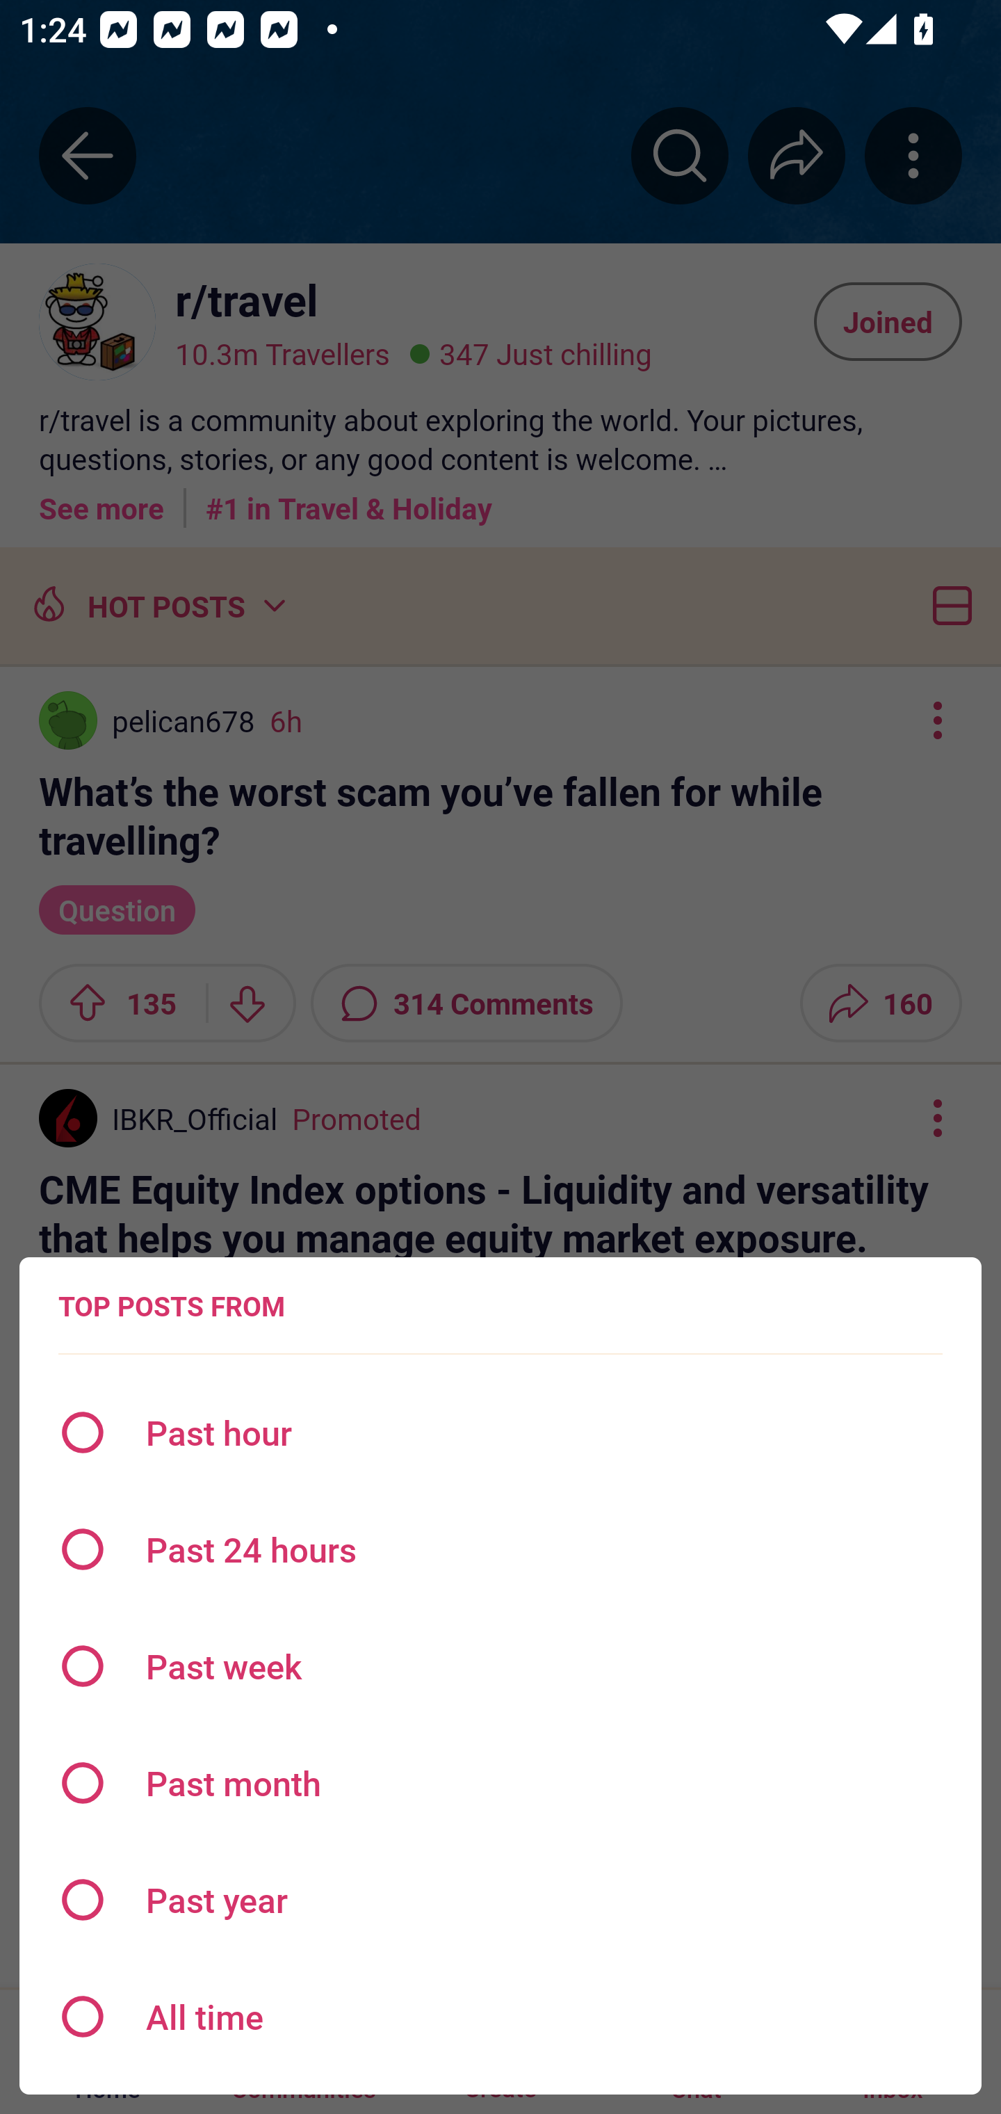 The image size is (1001, 2114). I want to click on Past 24 hours, so click(500, 1549).